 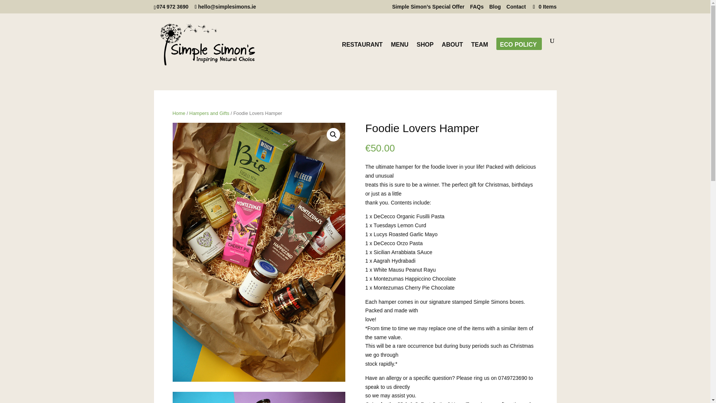 What do you see at coordinates (516, 8) in the screenshot?
I see `Contact` at bounding box center [516, 8].